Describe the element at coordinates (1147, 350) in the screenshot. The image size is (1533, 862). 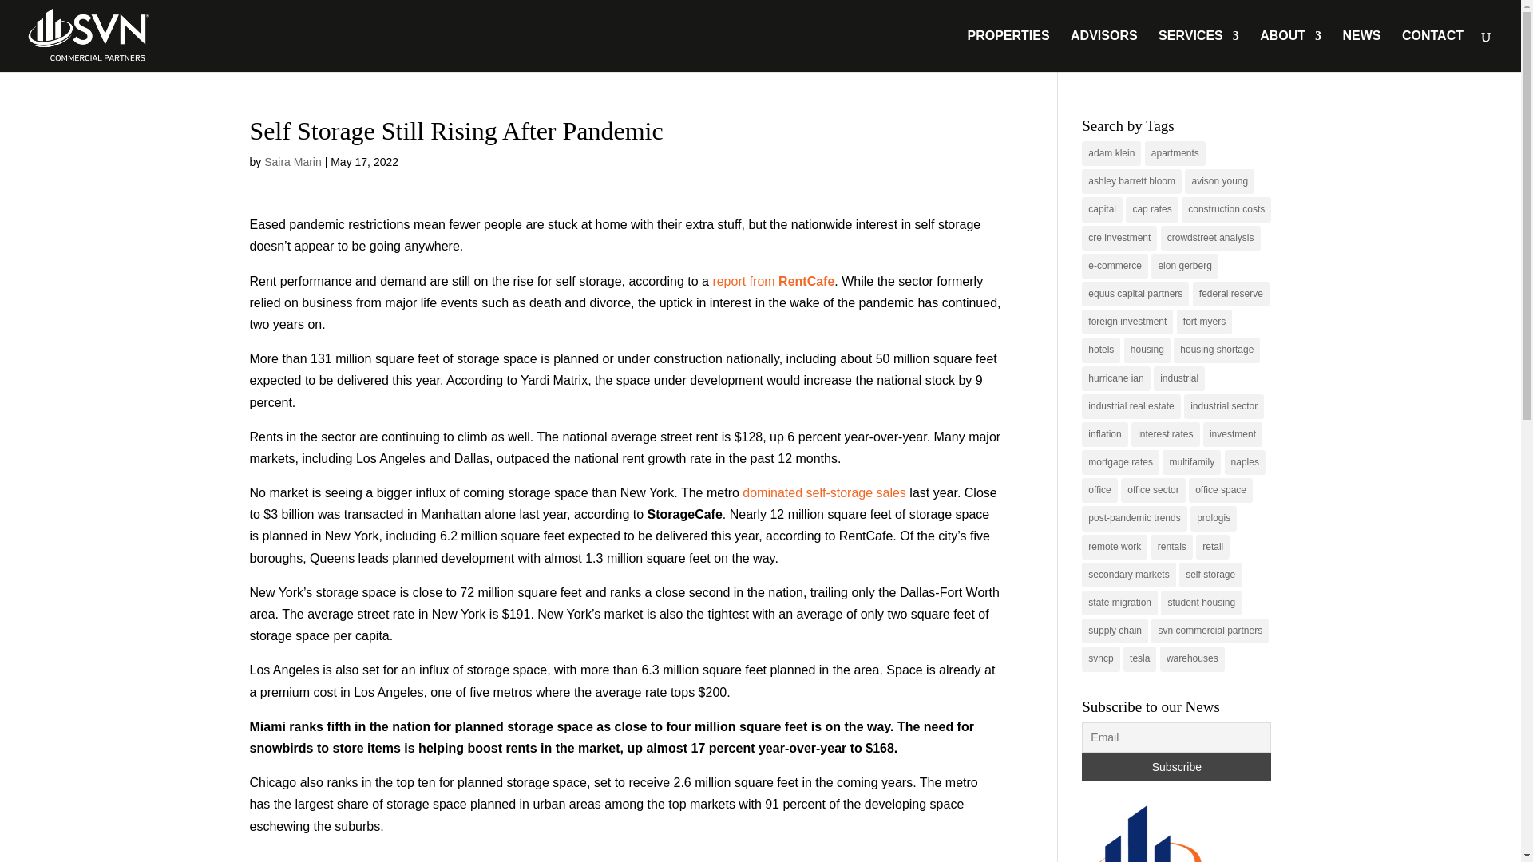
I see `housing` at that location.